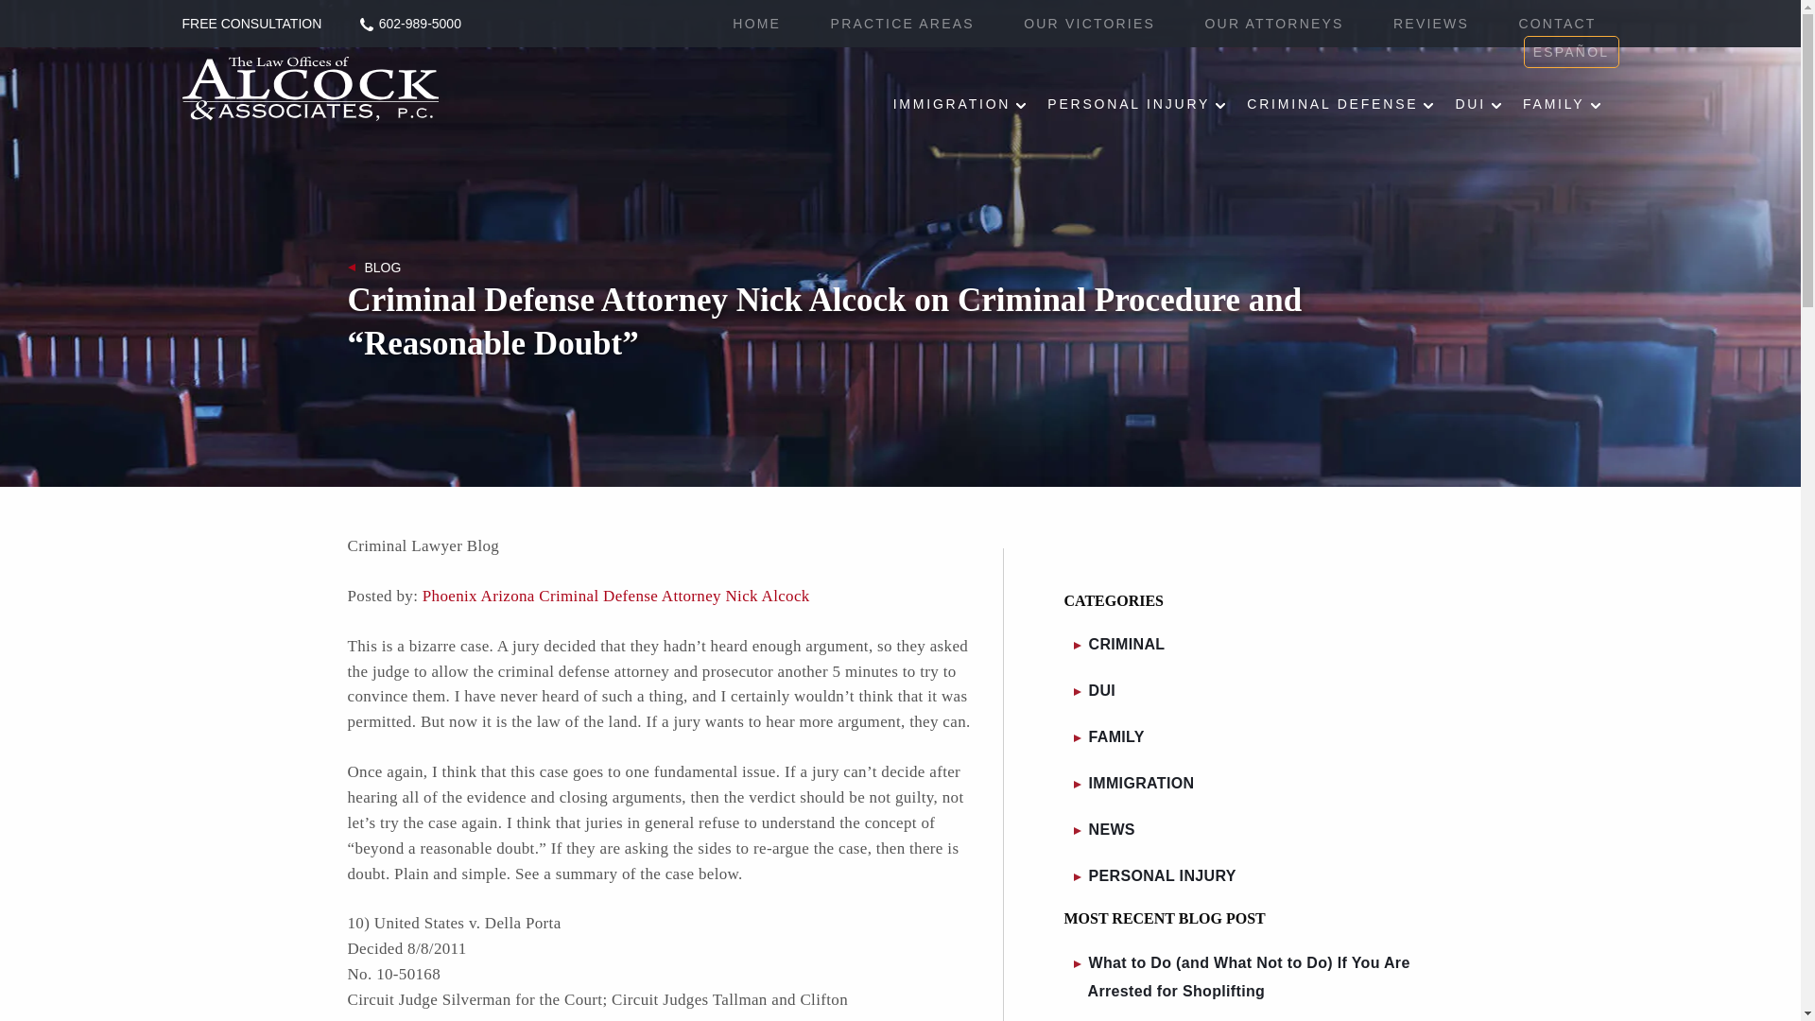 The image size is (1815, 1021). I want to click on PERSONAL INJURY, so click(1137, 103).